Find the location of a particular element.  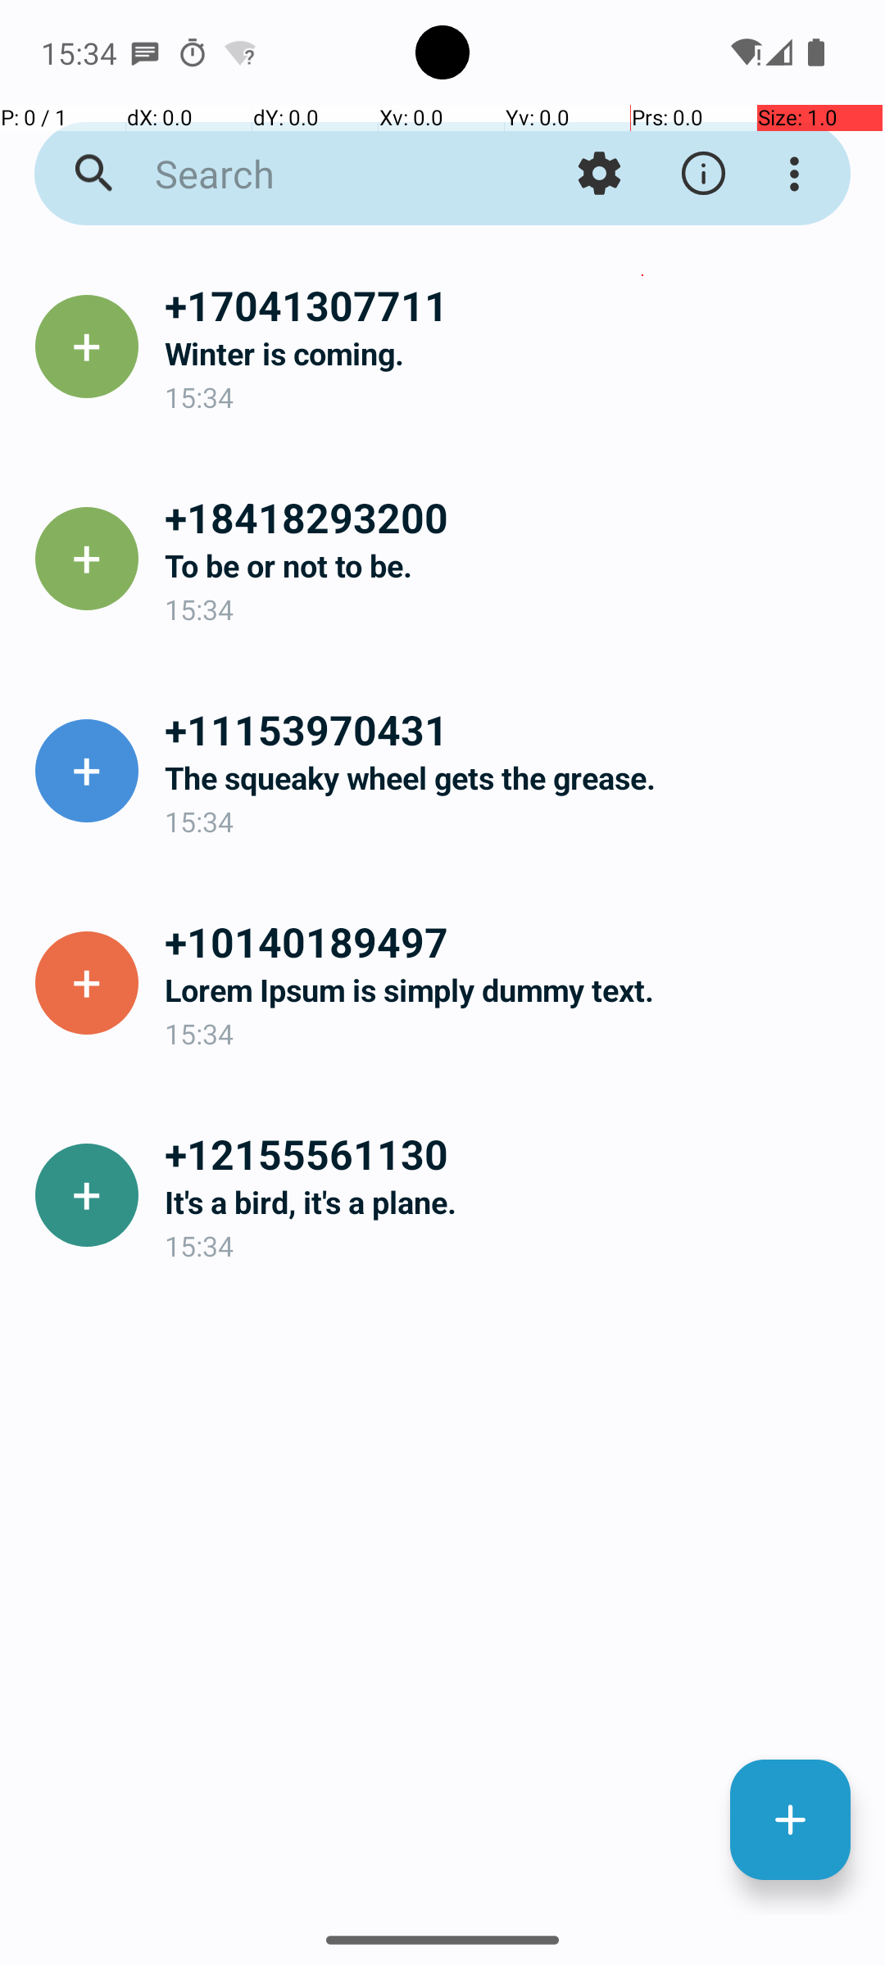

+17041307711 is located at coordinates (511, 305).